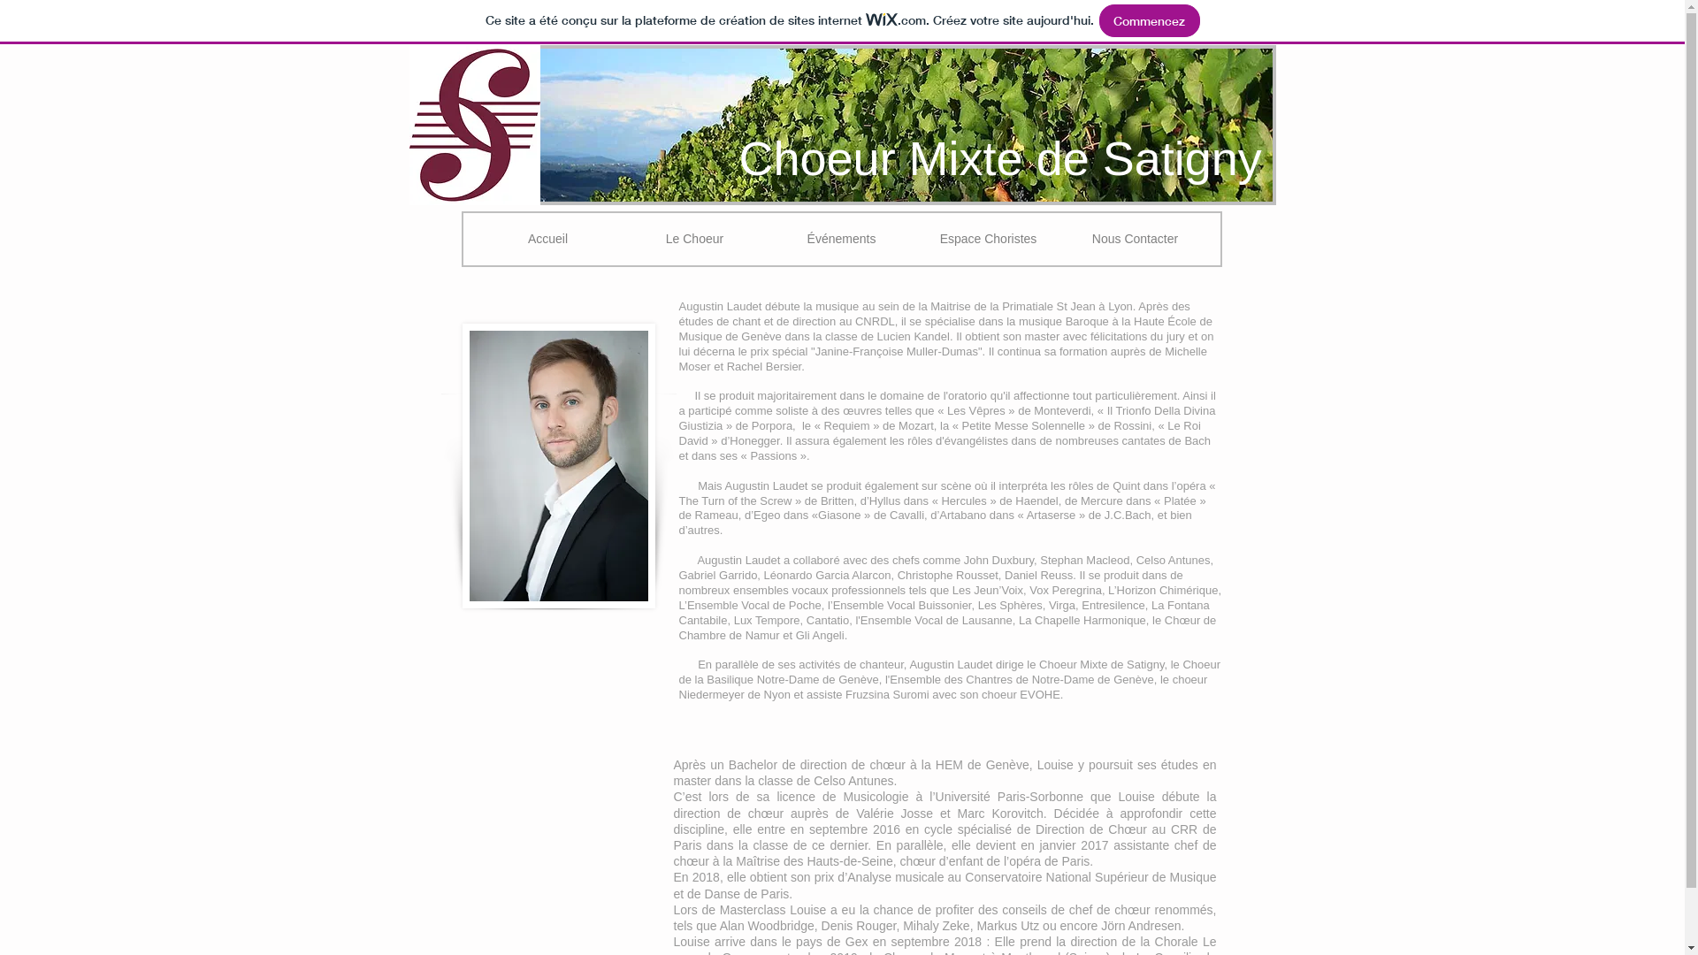  Describe the element at coordinates (694, 239) in the screenshot. I see `Le Choeur` at that location.